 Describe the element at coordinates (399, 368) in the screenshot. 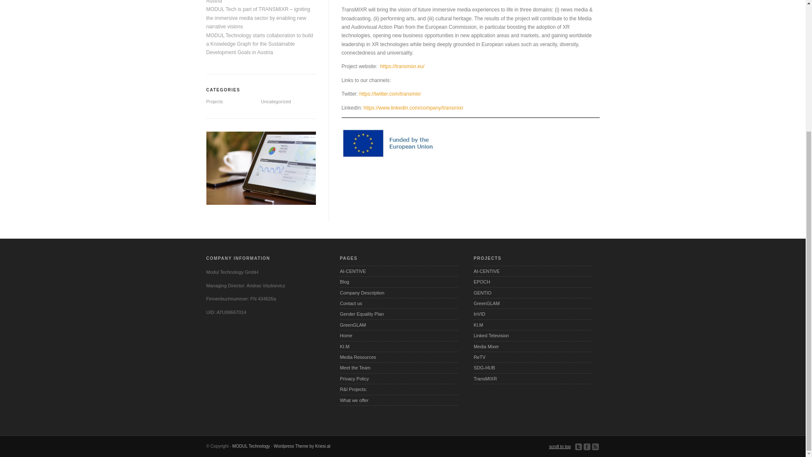

I see `Meet the Team` at that location.